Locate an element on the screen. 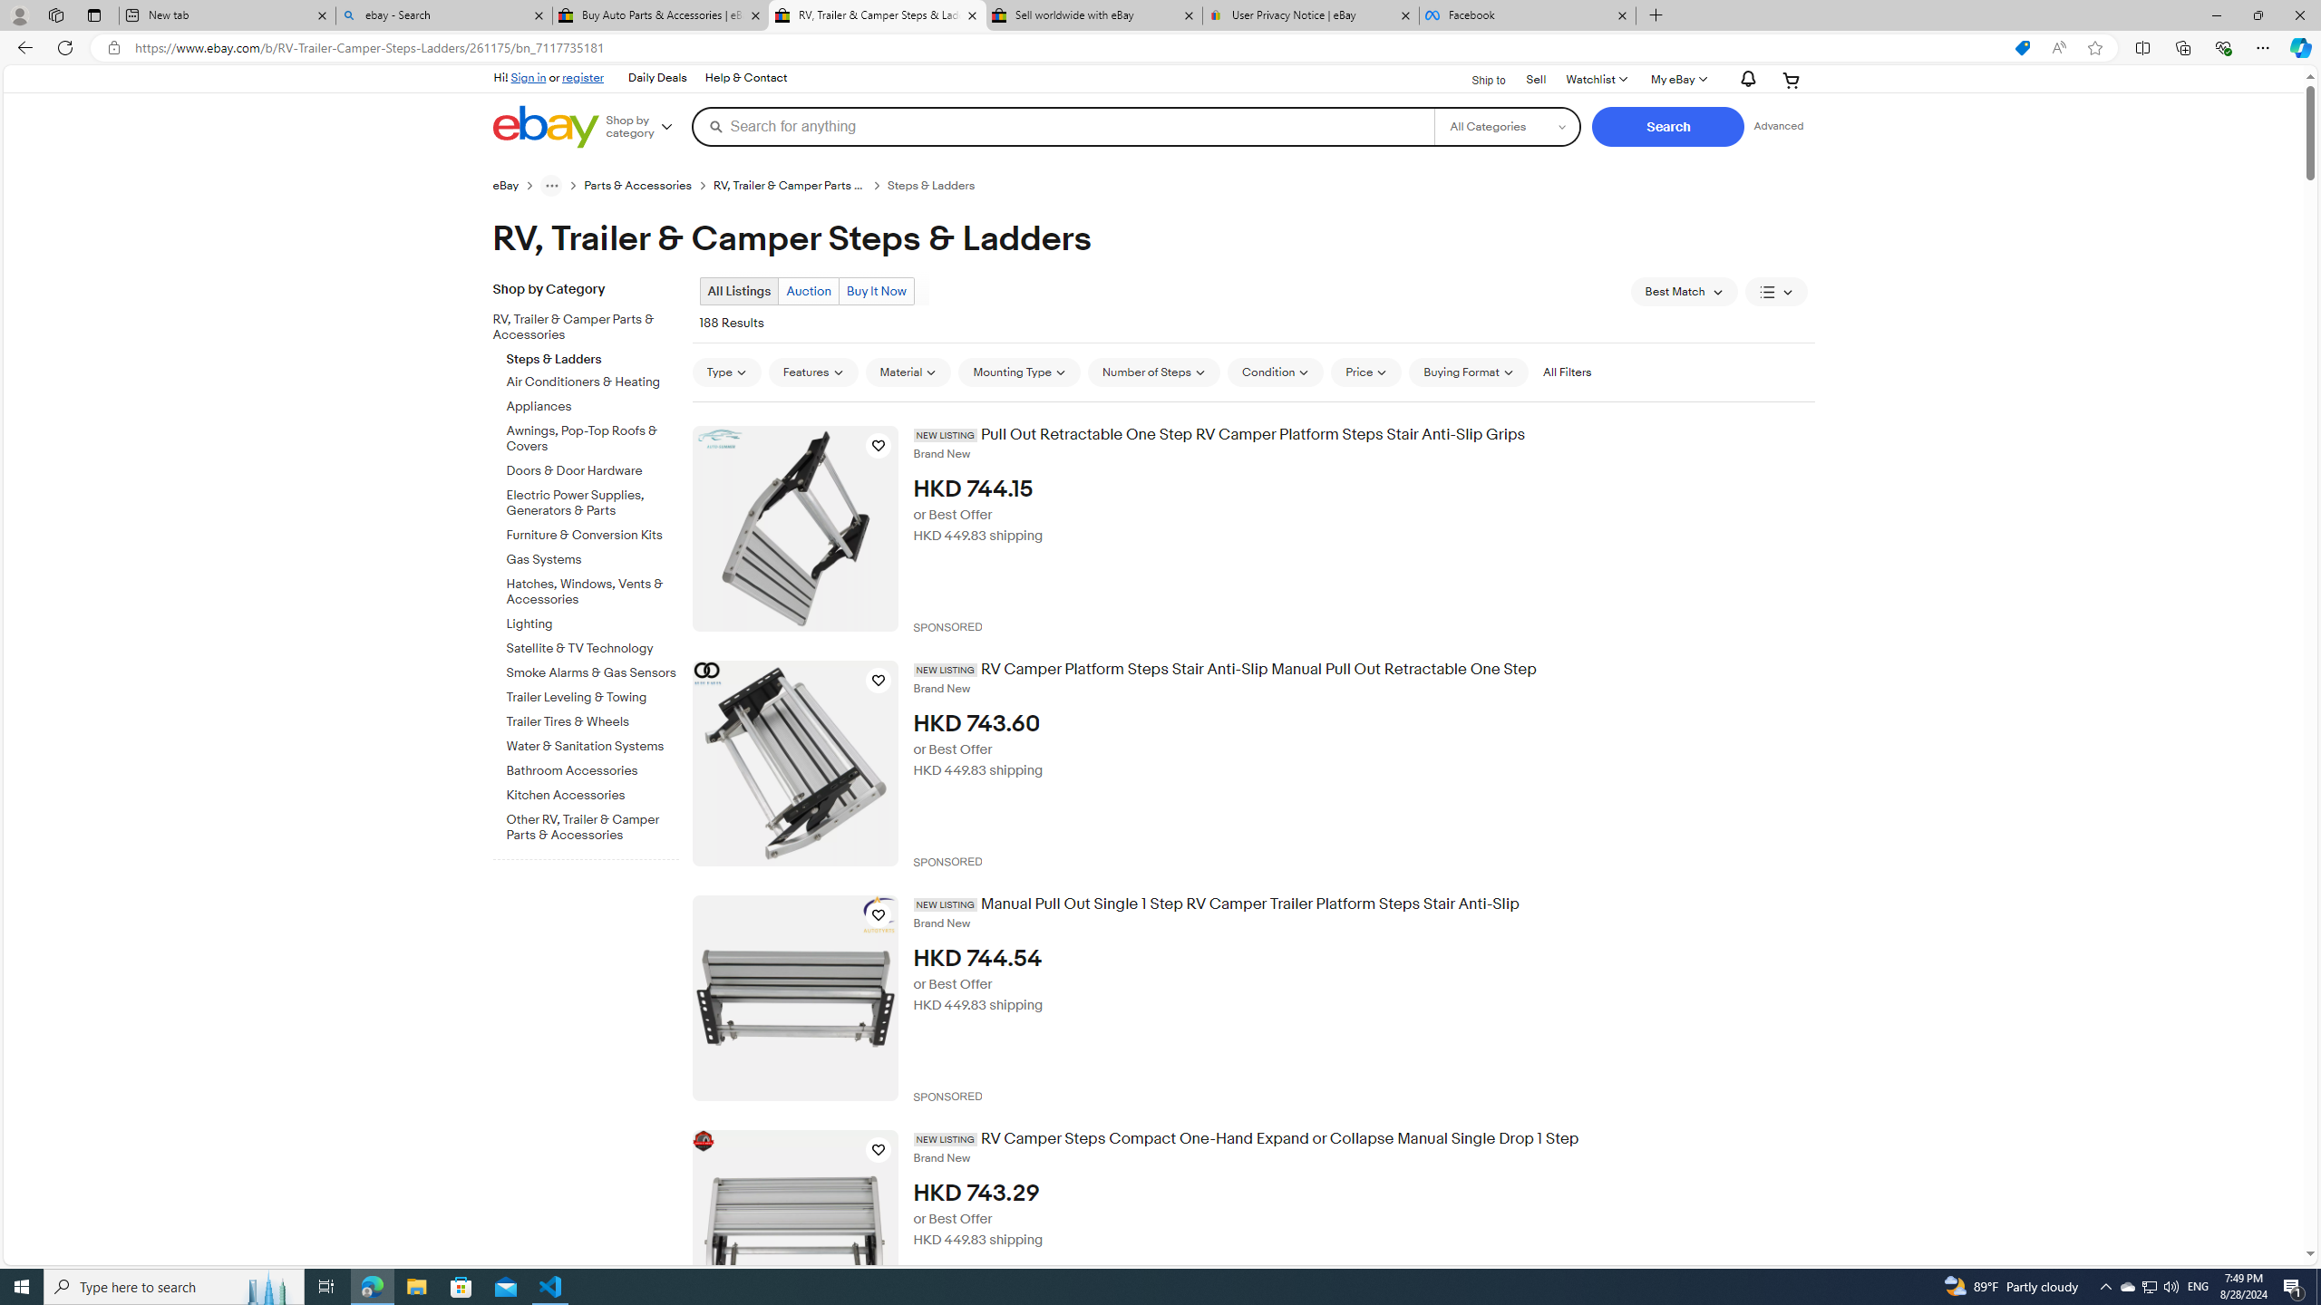 The height and width of the screenshot is (1305, 2321). Gas Systems is located at coordinates (593, 556).